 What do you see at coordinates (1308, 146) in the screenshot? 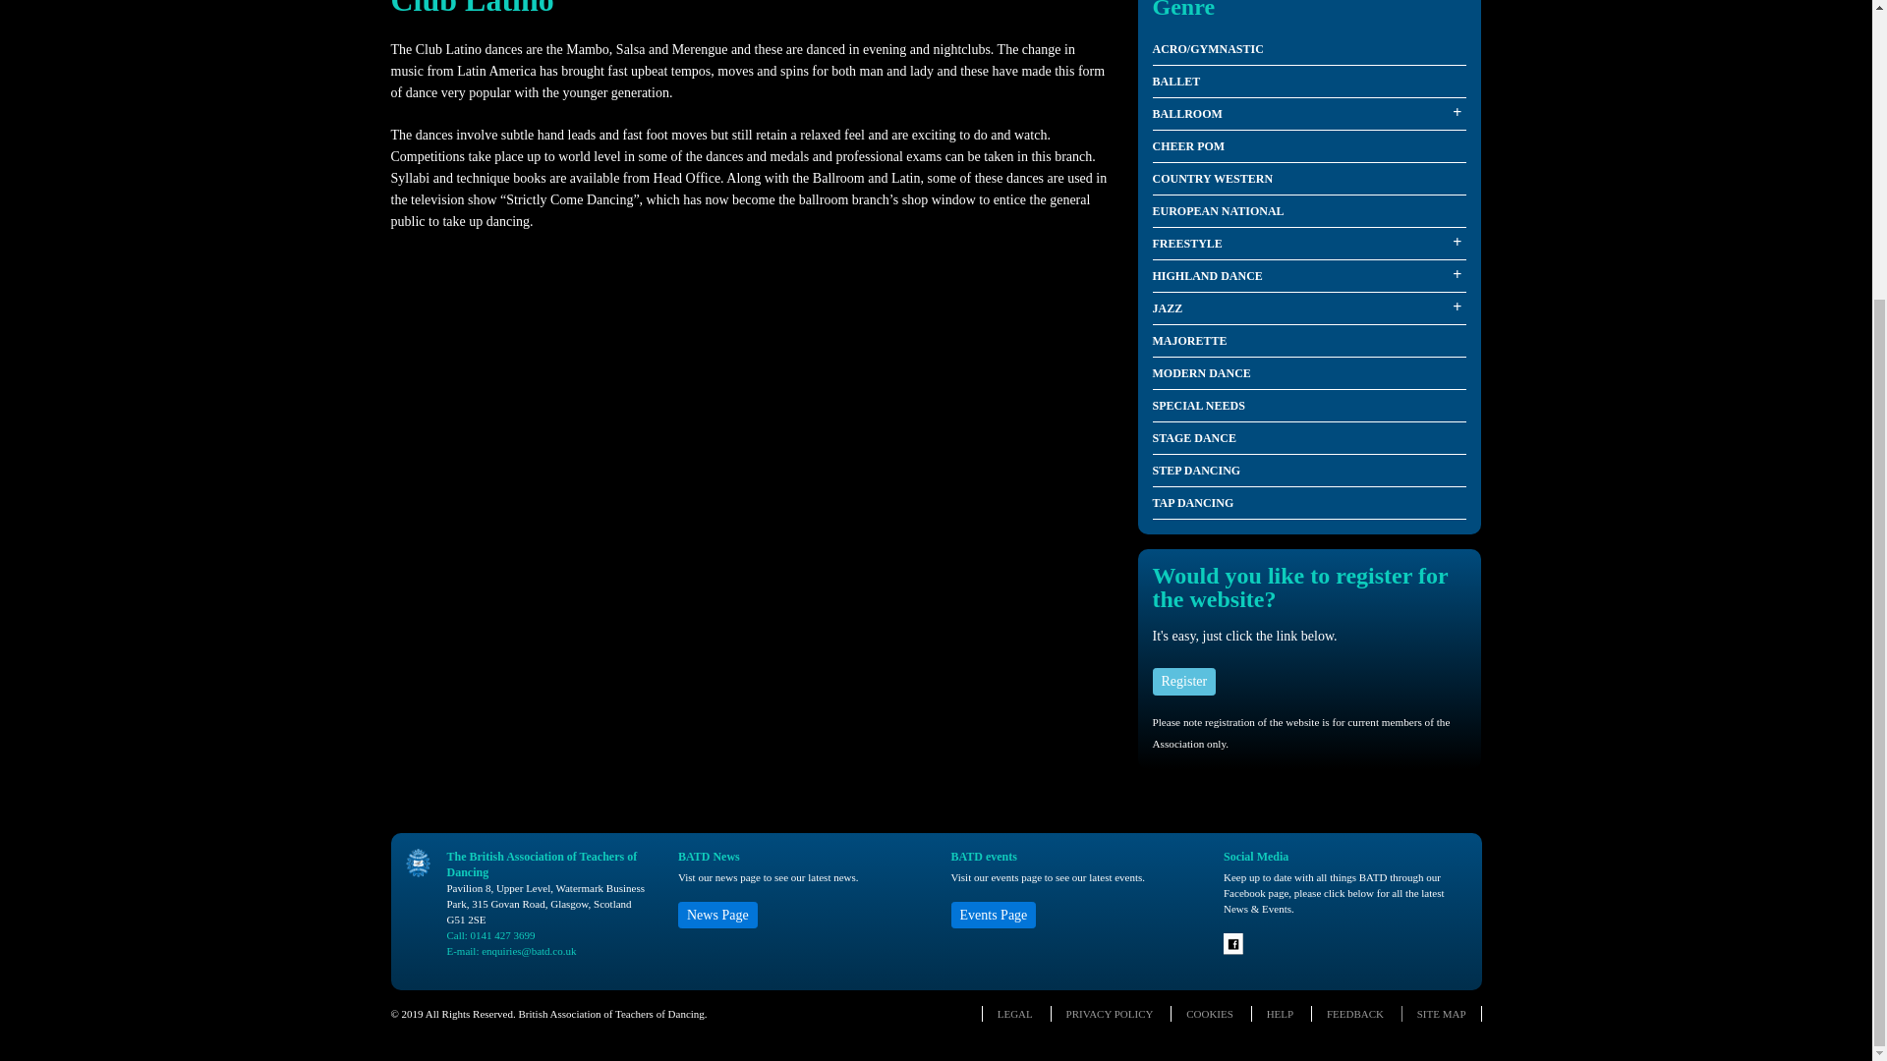
I see `CHEER POM` at bounding box center [1308, 146].